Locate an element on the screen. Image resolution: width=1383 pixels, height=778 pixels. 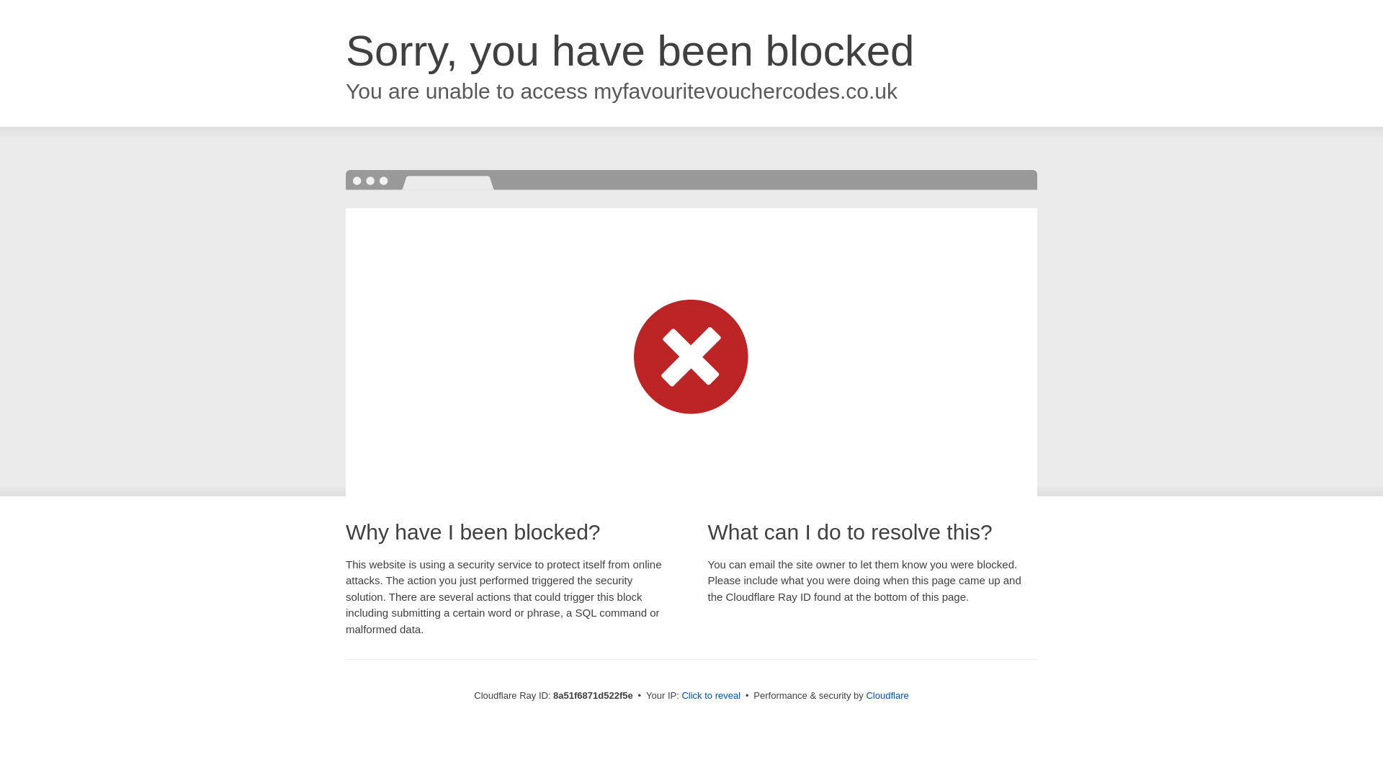
Click to reveal is located at coordinates (710, 696).